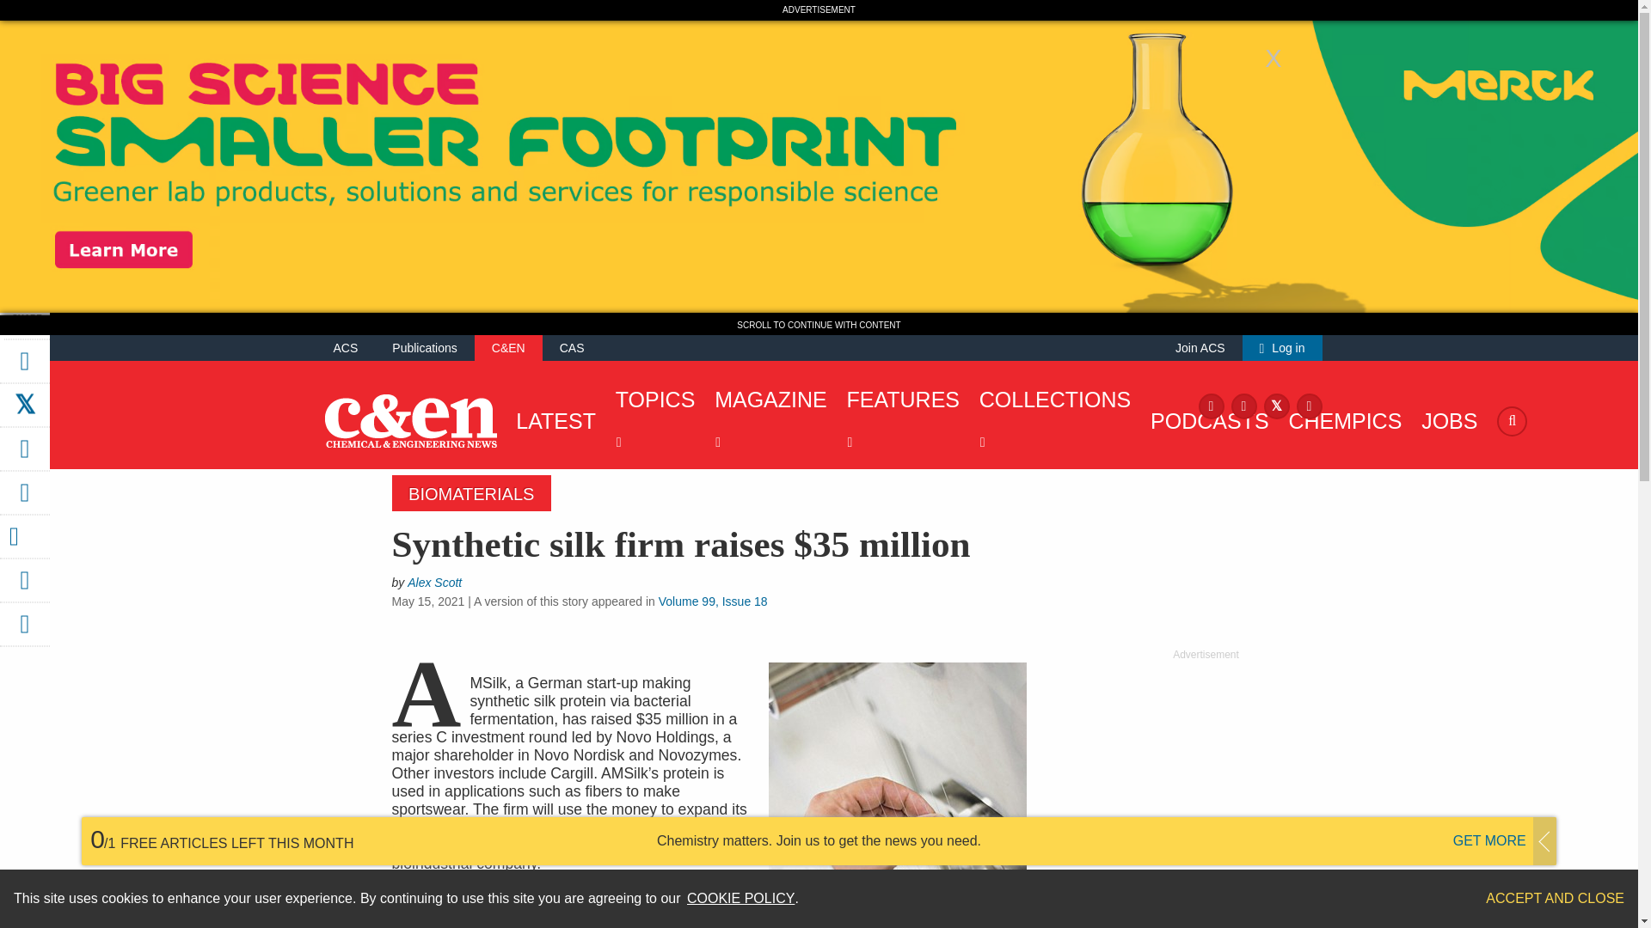 This screenshot has width=1651, height=928. Describe the element at coordinates (346, 347) in the screenshot. I see `ACS` at that location.